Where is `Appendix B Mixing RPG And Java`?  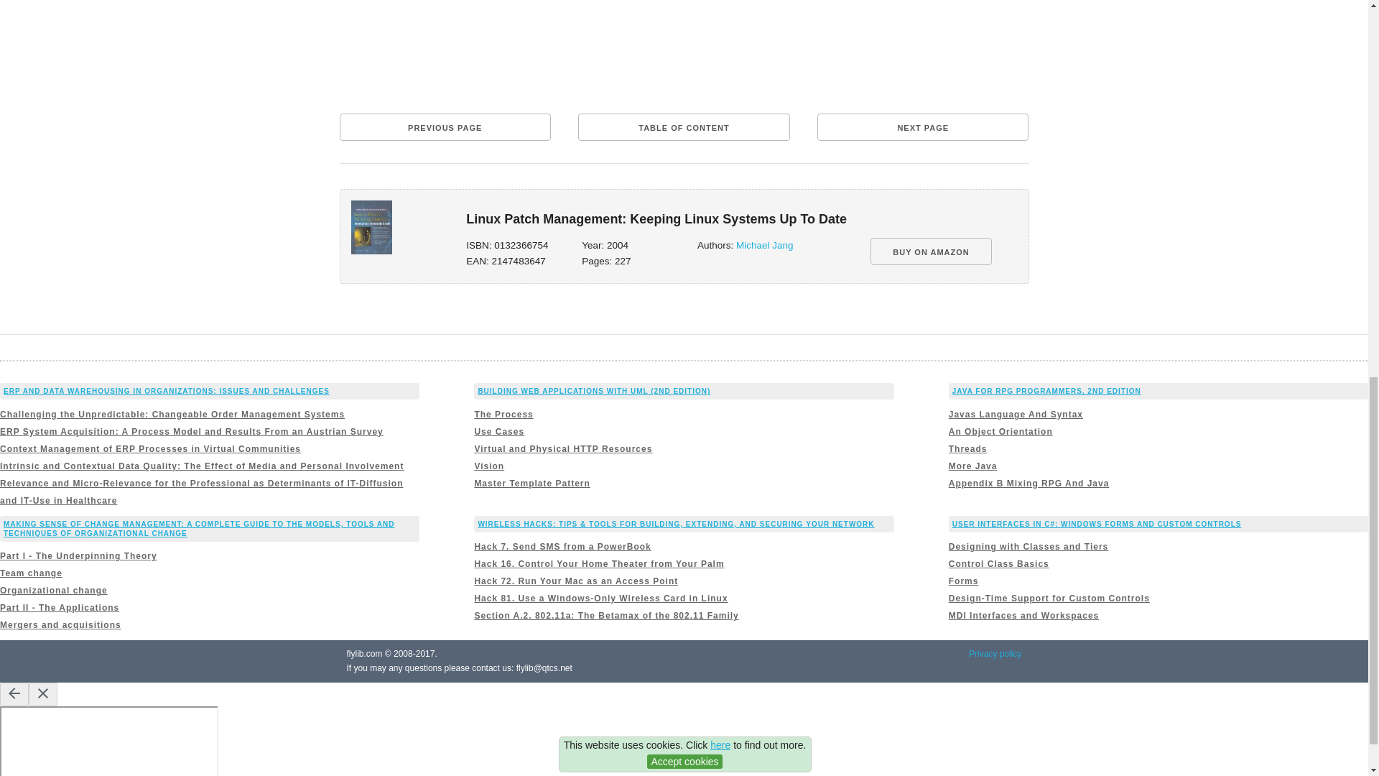
Appendix B Mixing RPG And Java is located at coordinates (1029, 484).